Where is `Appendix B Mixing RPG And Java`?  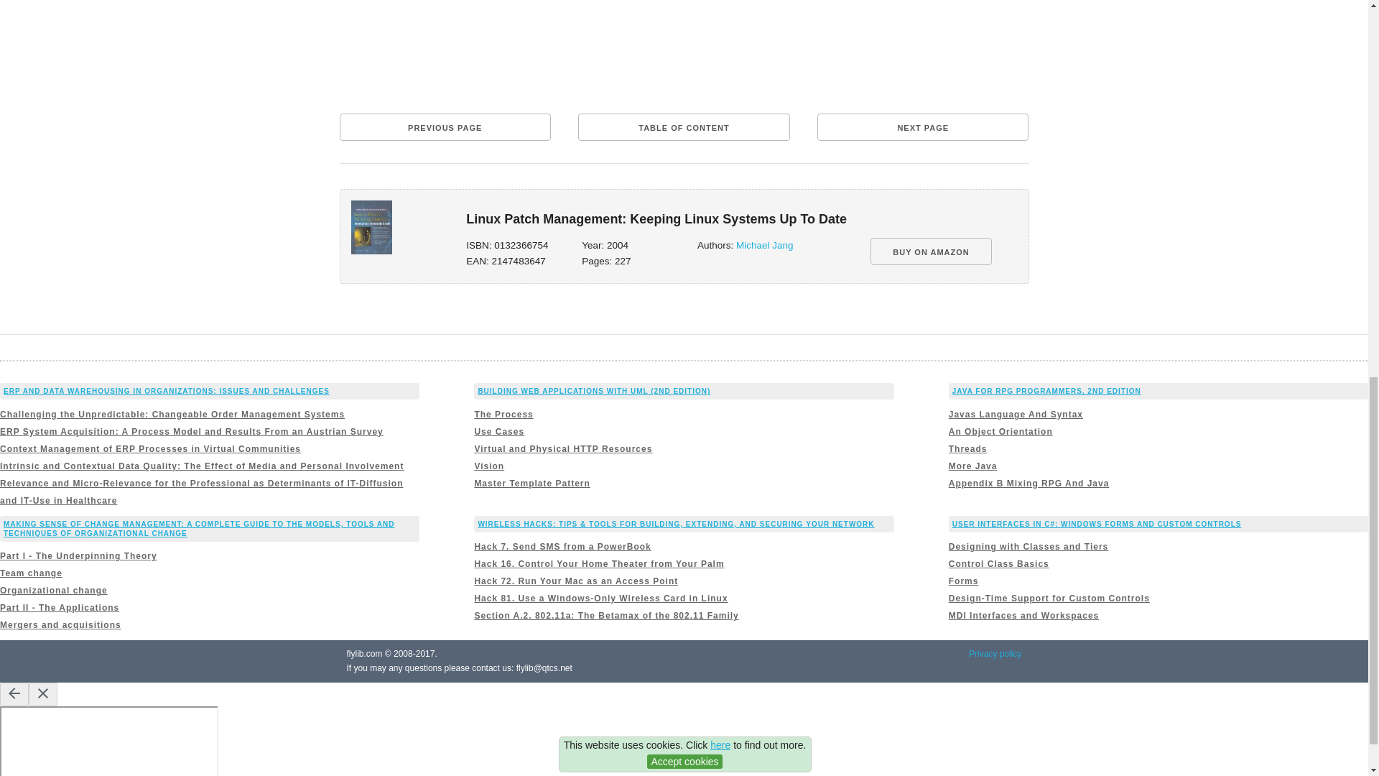
Appendix B Mixing RPG And Java is located at coordinates (1029, 484).